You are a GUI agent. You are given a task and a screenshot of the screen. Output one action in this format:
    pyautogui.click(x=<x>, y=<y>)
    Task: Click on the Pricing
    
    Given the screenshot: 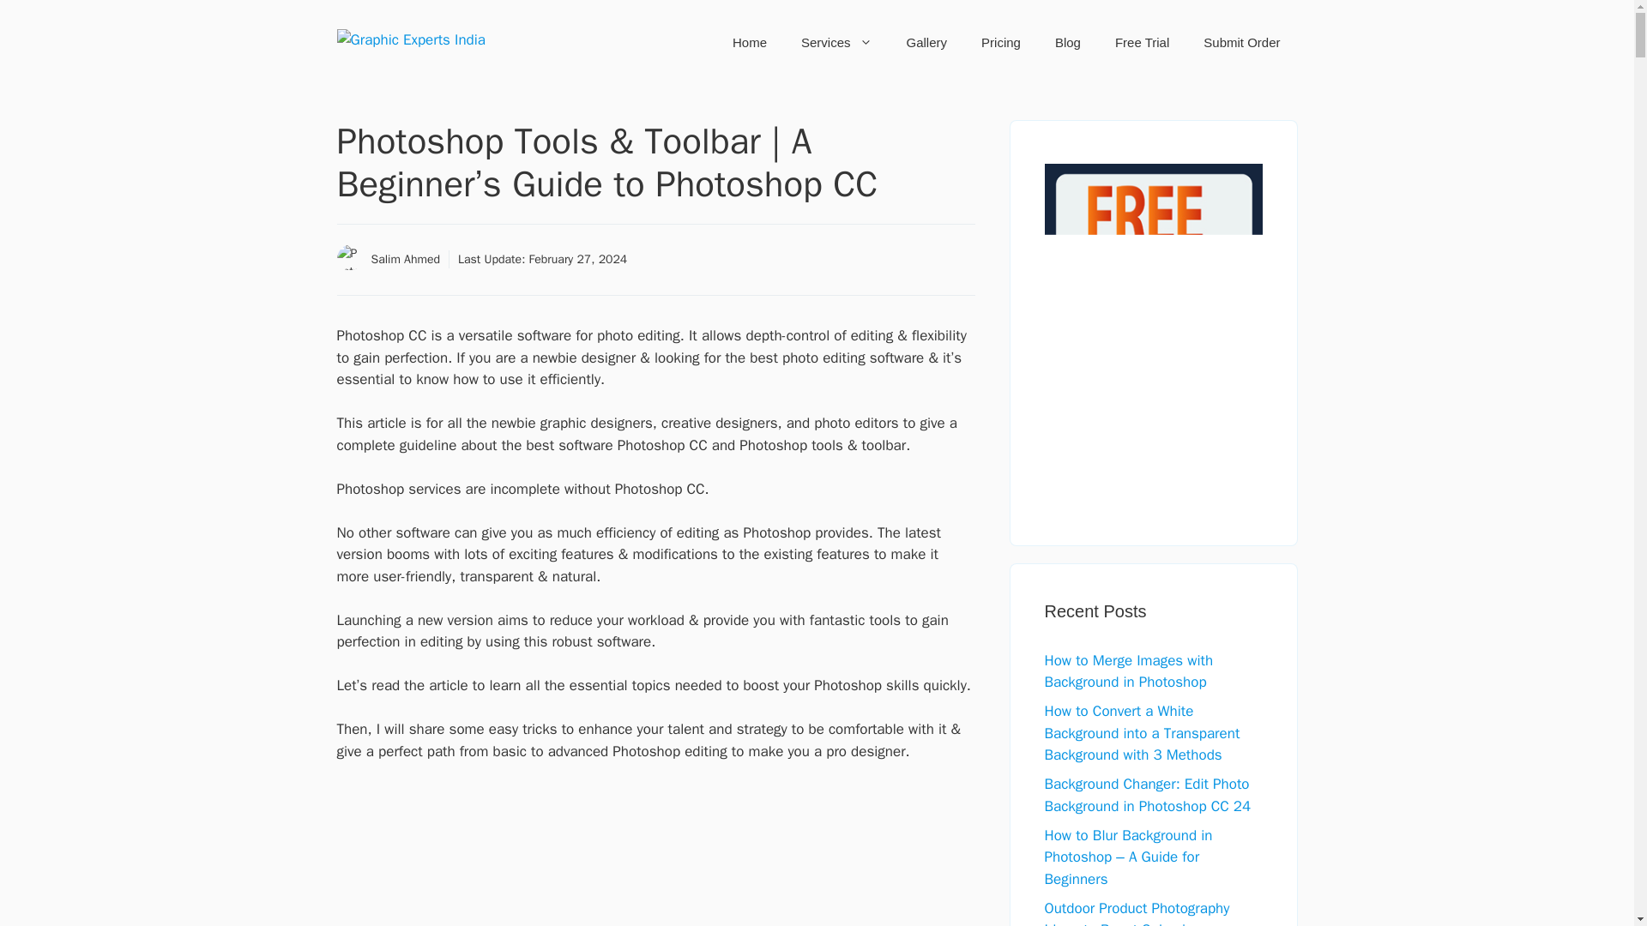 What is the action you would take?
    pyautogui.click(x=1000, y=43)
    